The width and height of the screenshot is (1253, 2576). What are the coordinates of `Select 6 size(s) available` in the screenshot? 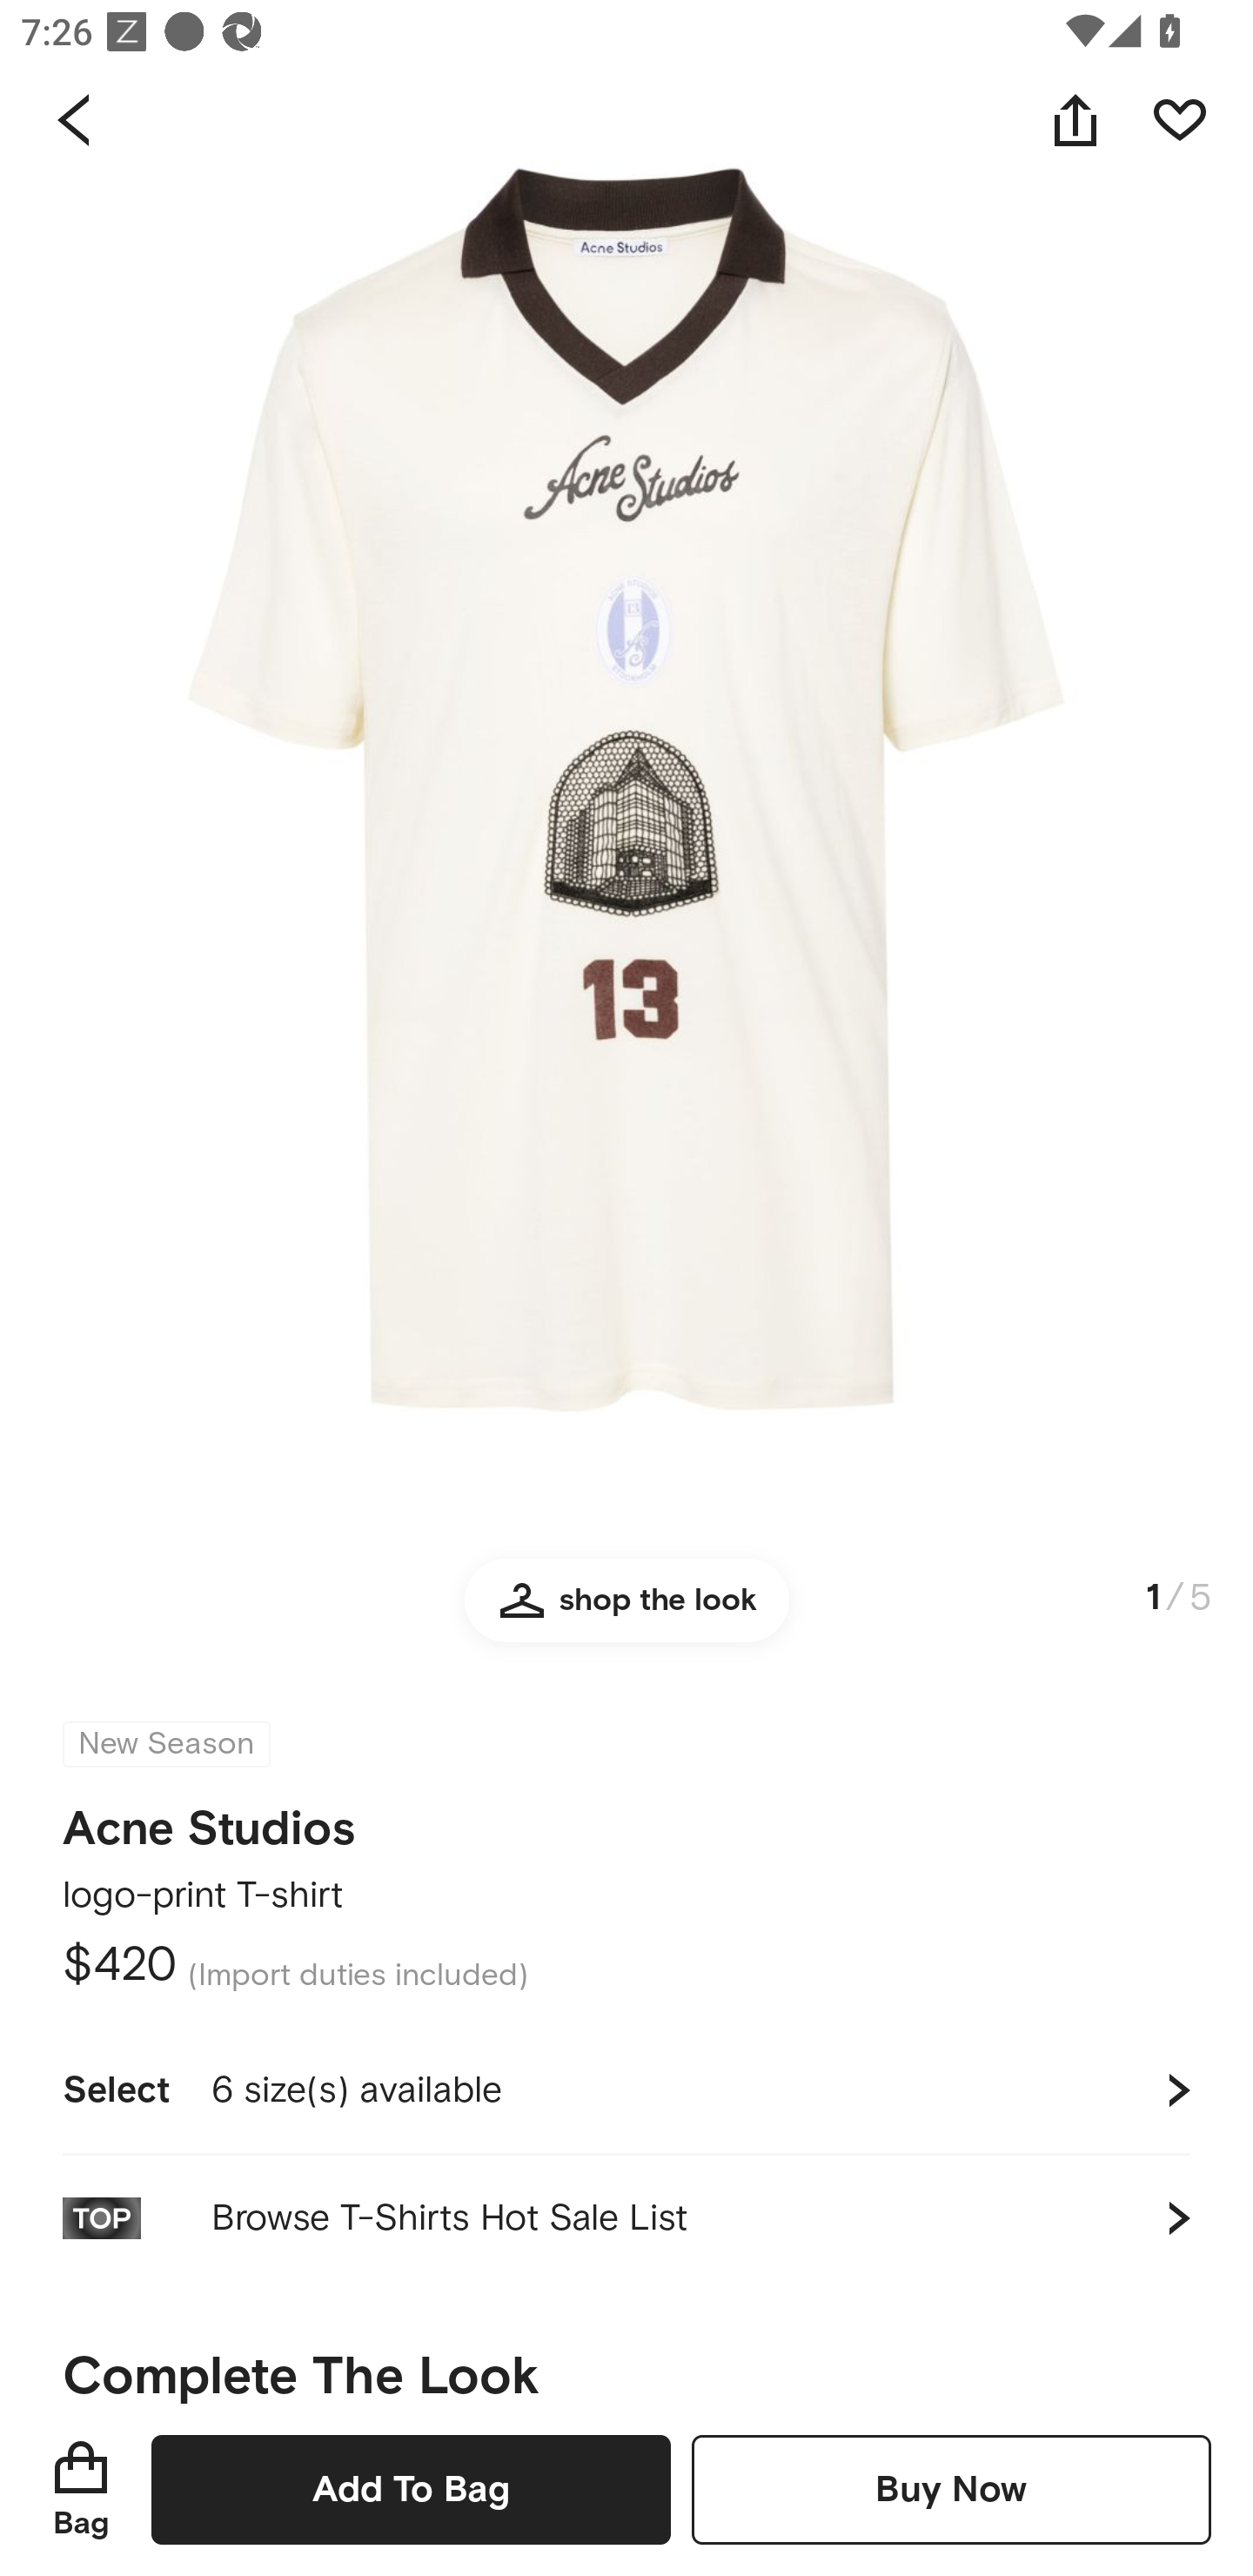 It's located at (626, 2090).